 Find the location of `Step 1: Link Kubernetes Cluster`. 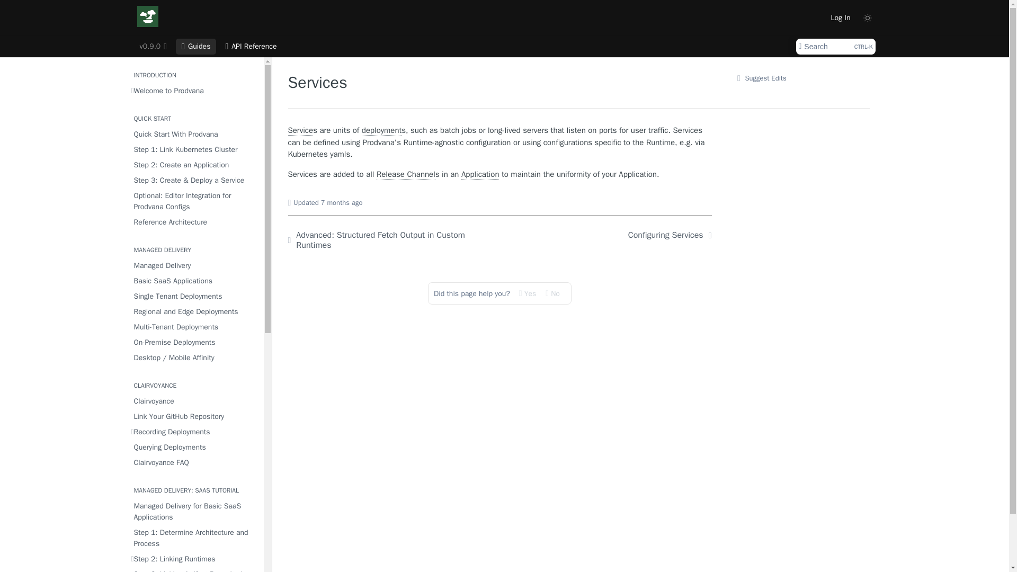

Step 1: Link Kubernetes Cluster is located at coordinates (194, 149).